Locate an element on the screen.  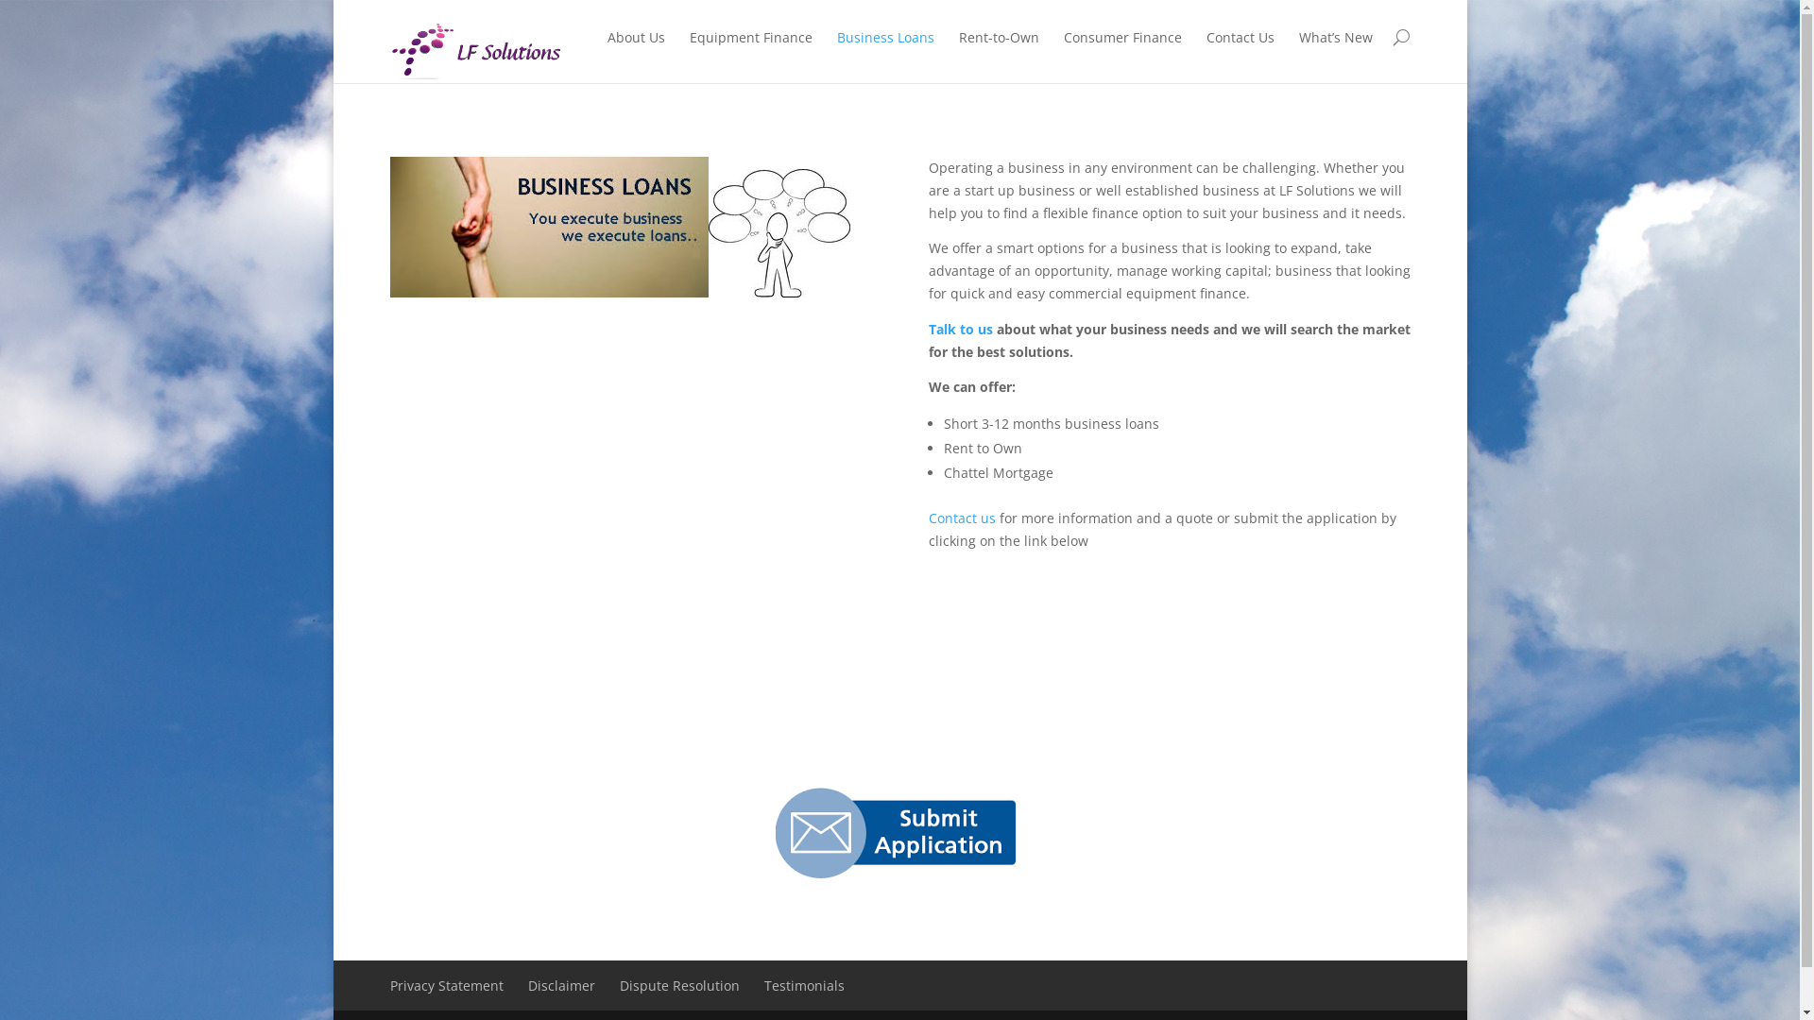
Consumer Finance is located at coordinates (1122, 51).